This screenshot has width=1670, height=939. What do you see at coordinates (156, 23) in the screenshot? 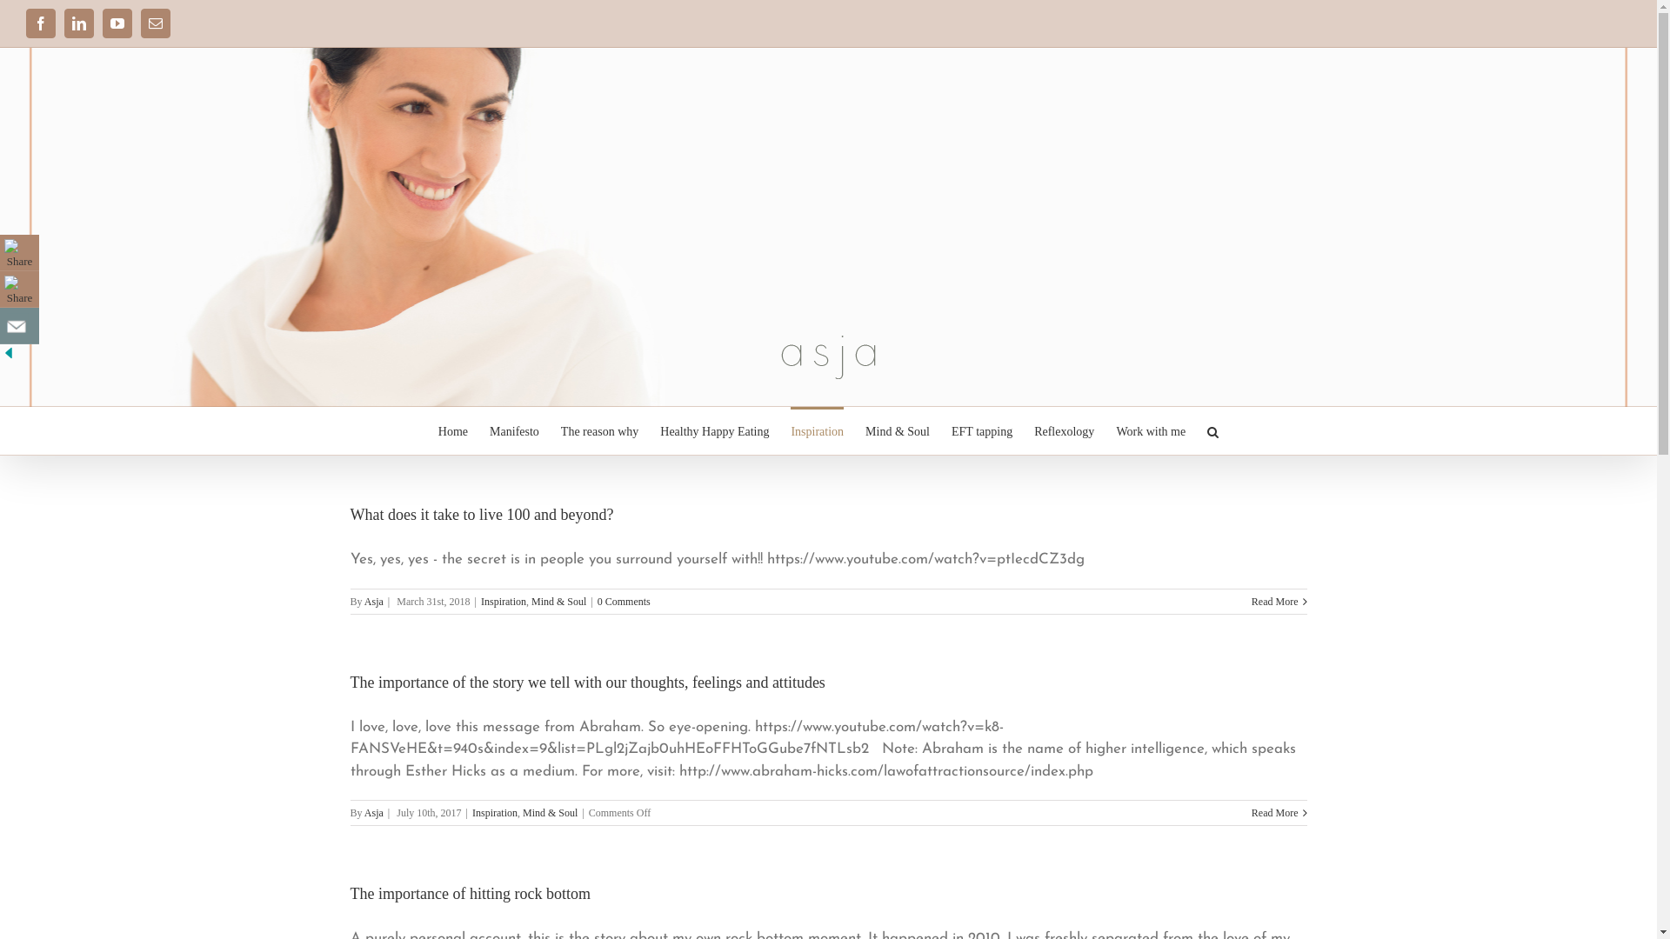
I see `Email` at bounding box center [156, 23].